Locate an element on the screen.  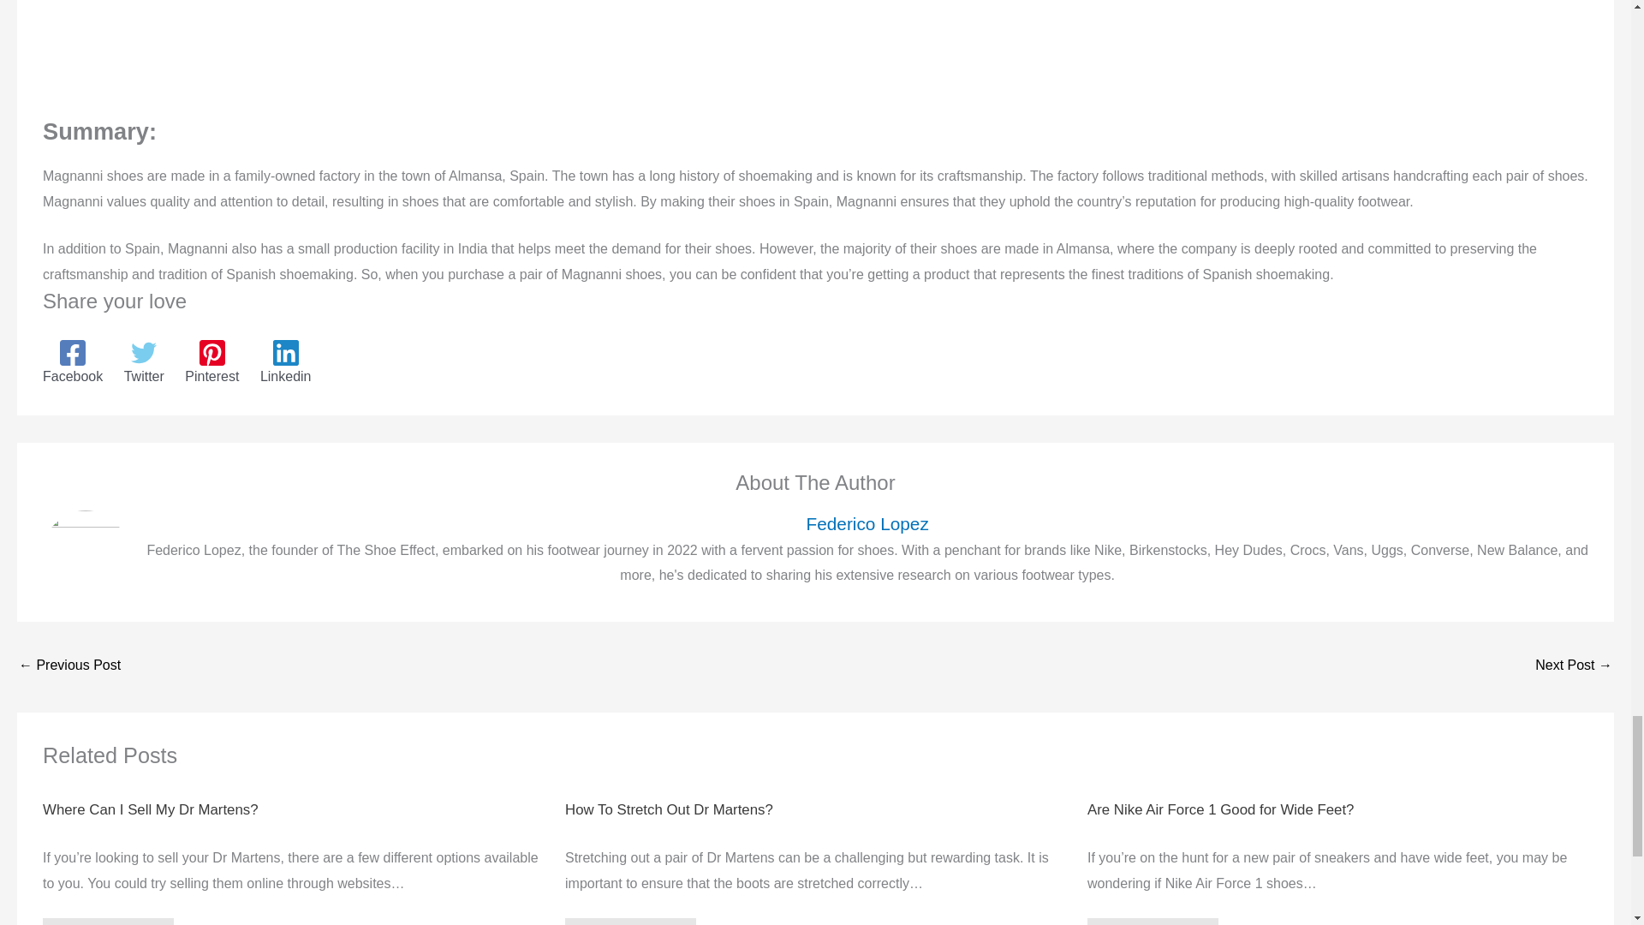
Federico Lopez is located at coordinates (867, 524).